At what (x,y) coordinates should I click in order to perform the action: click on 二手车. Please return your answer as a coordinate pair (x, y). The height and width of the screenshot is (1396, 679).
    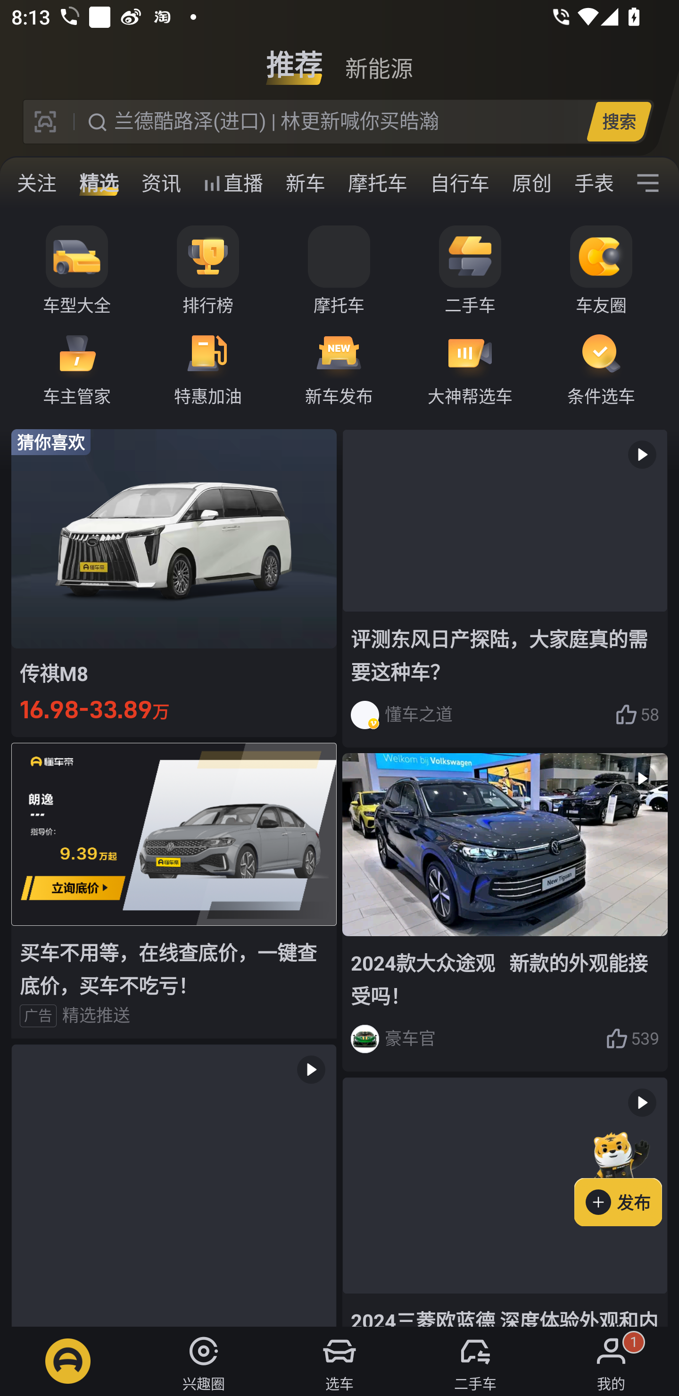
    Looking at the image, I should click on (470, 271).